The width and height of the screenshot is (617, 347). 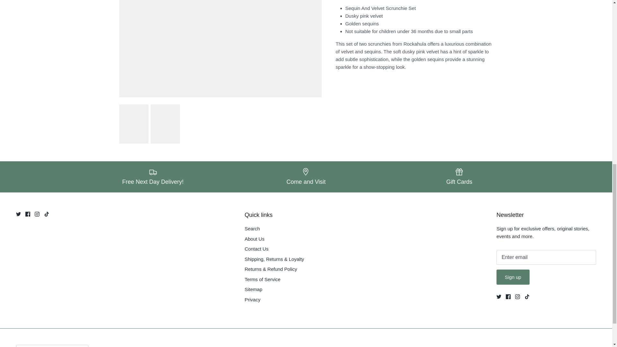 What do you see at coordinates (37, 214) in the screenshot?
I see `Instagram` at bounding box center [37, 214].